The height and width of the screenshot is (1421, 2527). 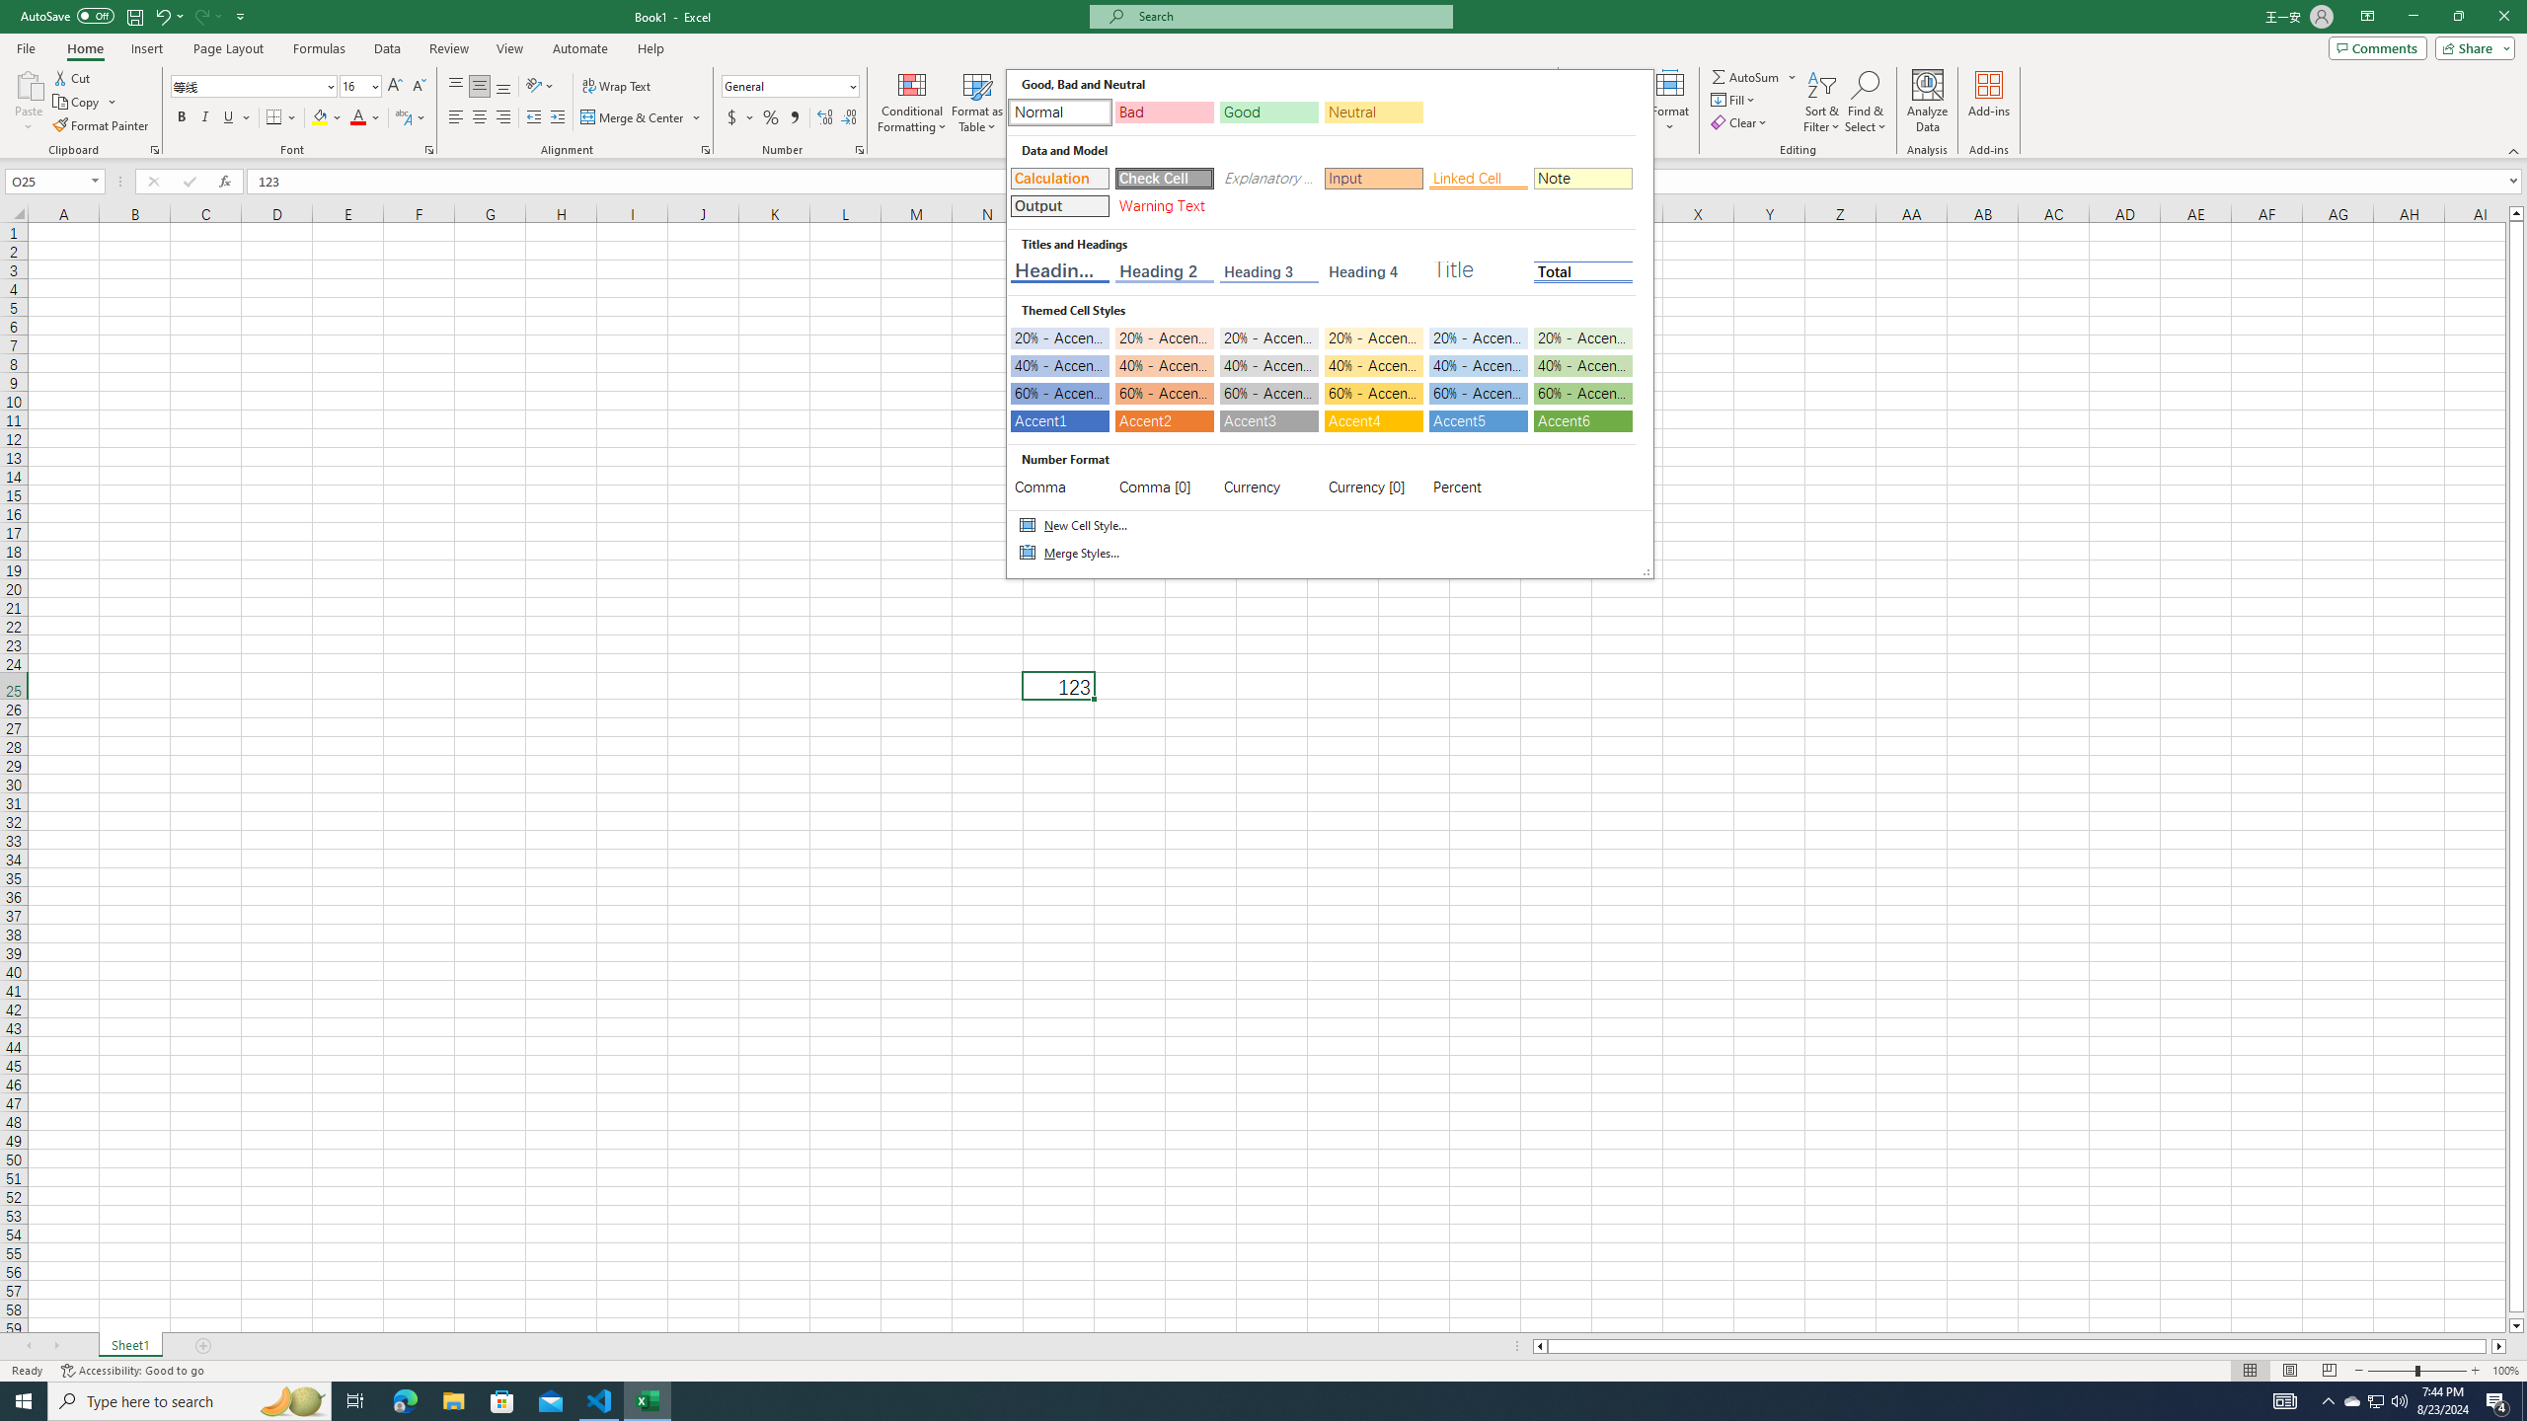 I want to click on Format as Table, so click(x=977, y=102).